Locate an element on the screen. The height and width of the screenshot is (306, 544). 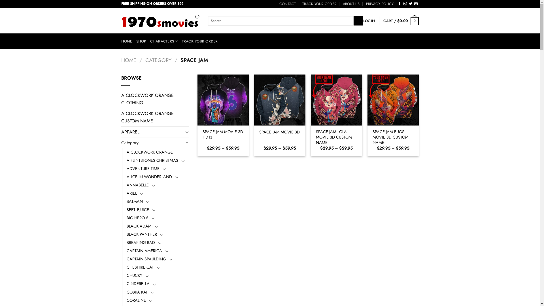
BREAKING BAD is located at coordinates (141, 243).